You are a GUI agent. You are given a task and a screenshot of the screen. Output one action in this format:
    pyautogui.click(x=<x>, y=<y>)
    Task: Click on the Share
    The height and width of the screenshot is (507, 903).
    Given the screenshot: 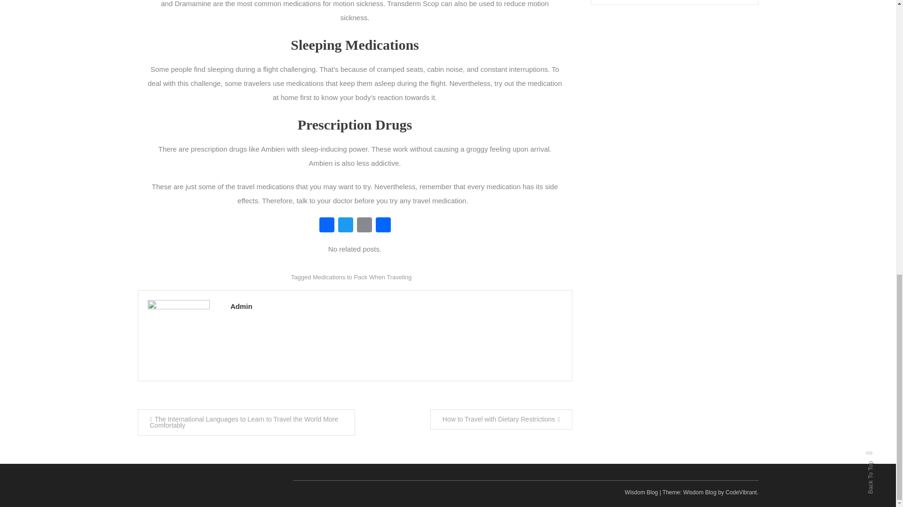 What is the action you would take?
    pyautogui.click(x=383, y=226)
    